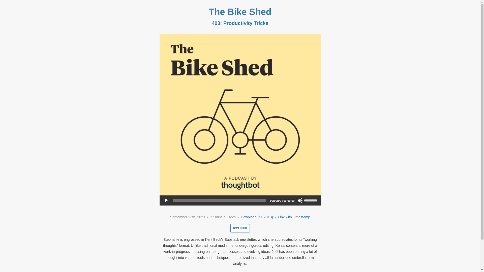 The width and height of the screenshot is (484, 272). I want to click on Link with Timestamp, so click(294, 217).